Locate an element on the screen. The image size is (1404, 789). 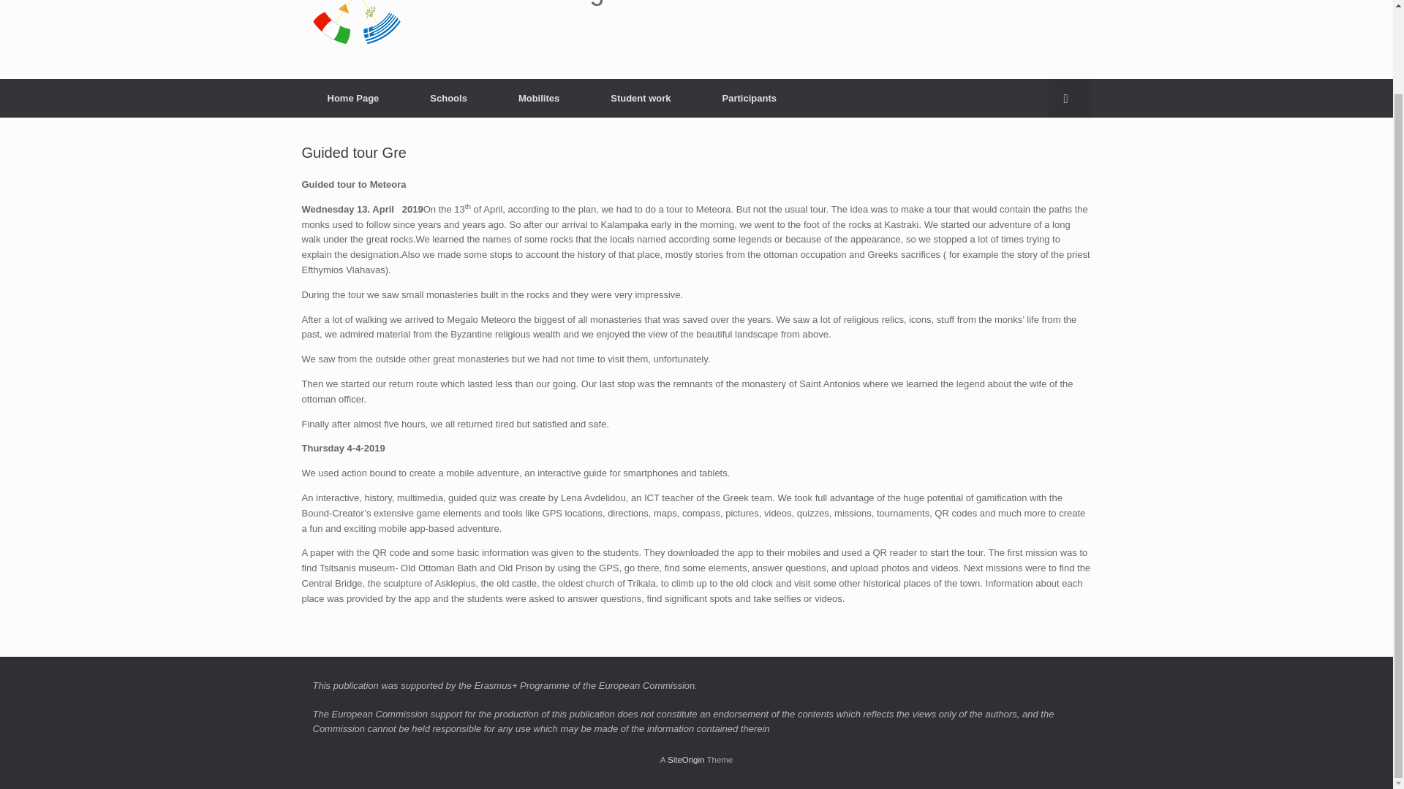
Student work is located at coordinates (641, 98).